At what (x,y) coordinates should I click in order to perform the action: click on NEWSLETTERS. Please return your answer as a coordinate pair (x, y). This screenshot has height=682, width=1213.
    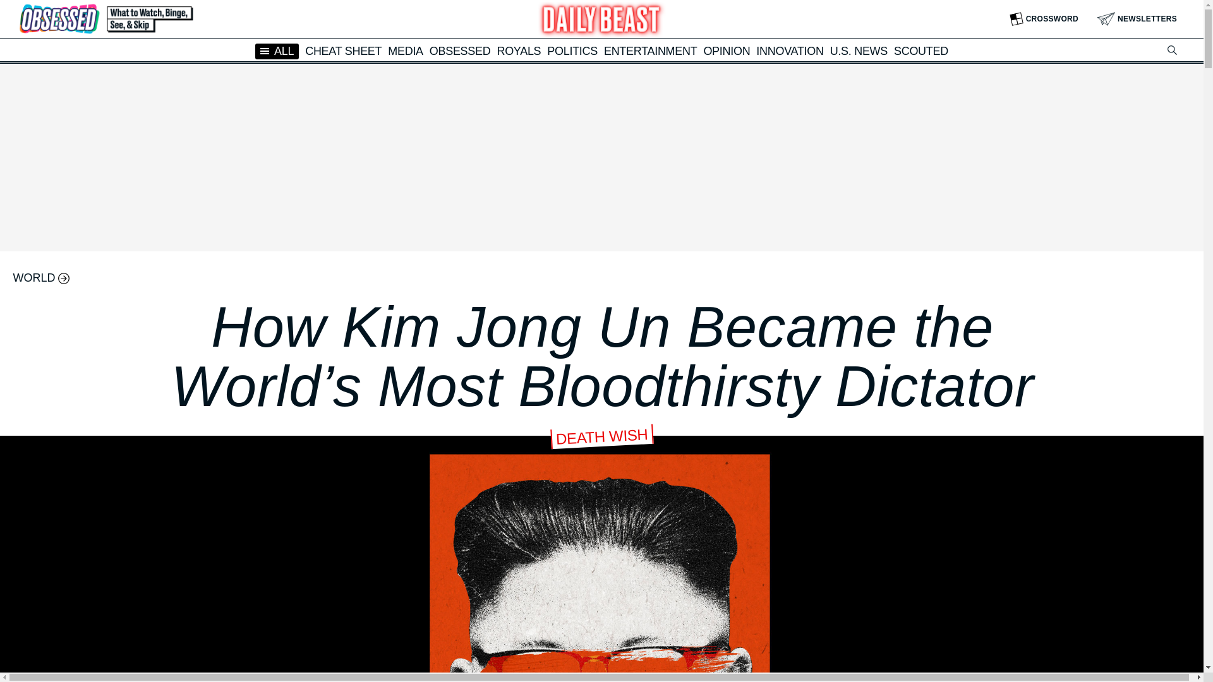
    Looking at the image, I should click on (1137, 19).